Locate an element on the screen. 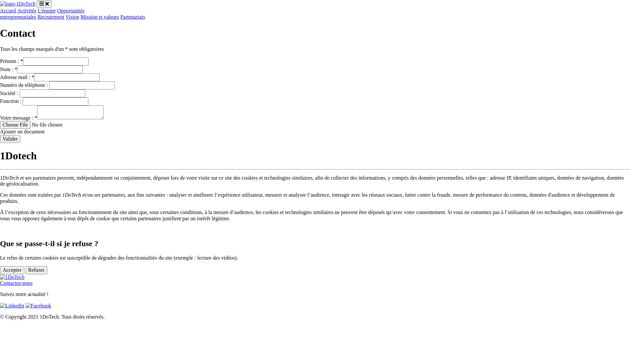 This screenshot has width=630, height=354. Valider is located at coordinates (10, 139).